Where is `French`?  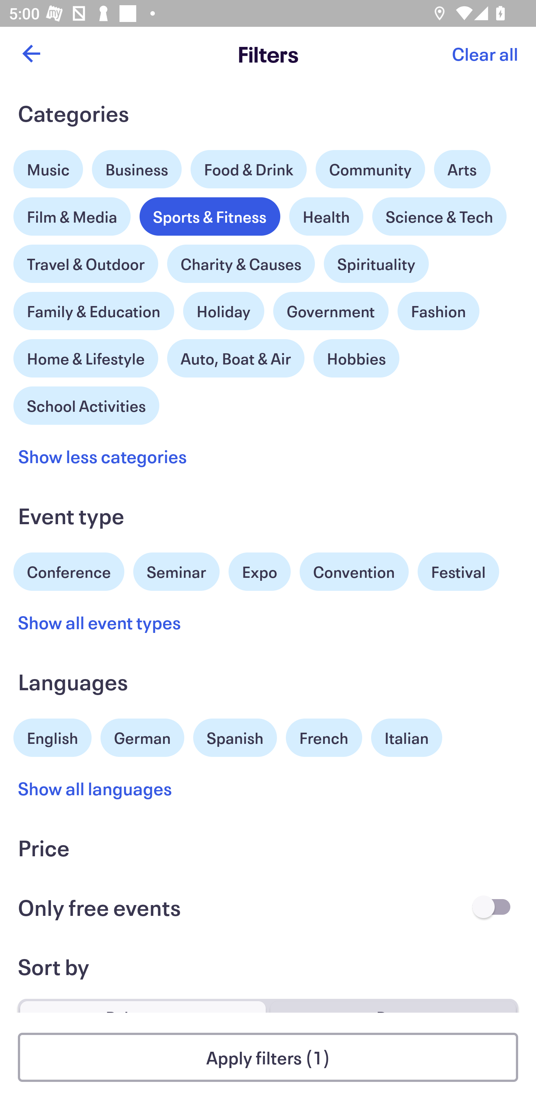
French is located at coordinates (324, 738).